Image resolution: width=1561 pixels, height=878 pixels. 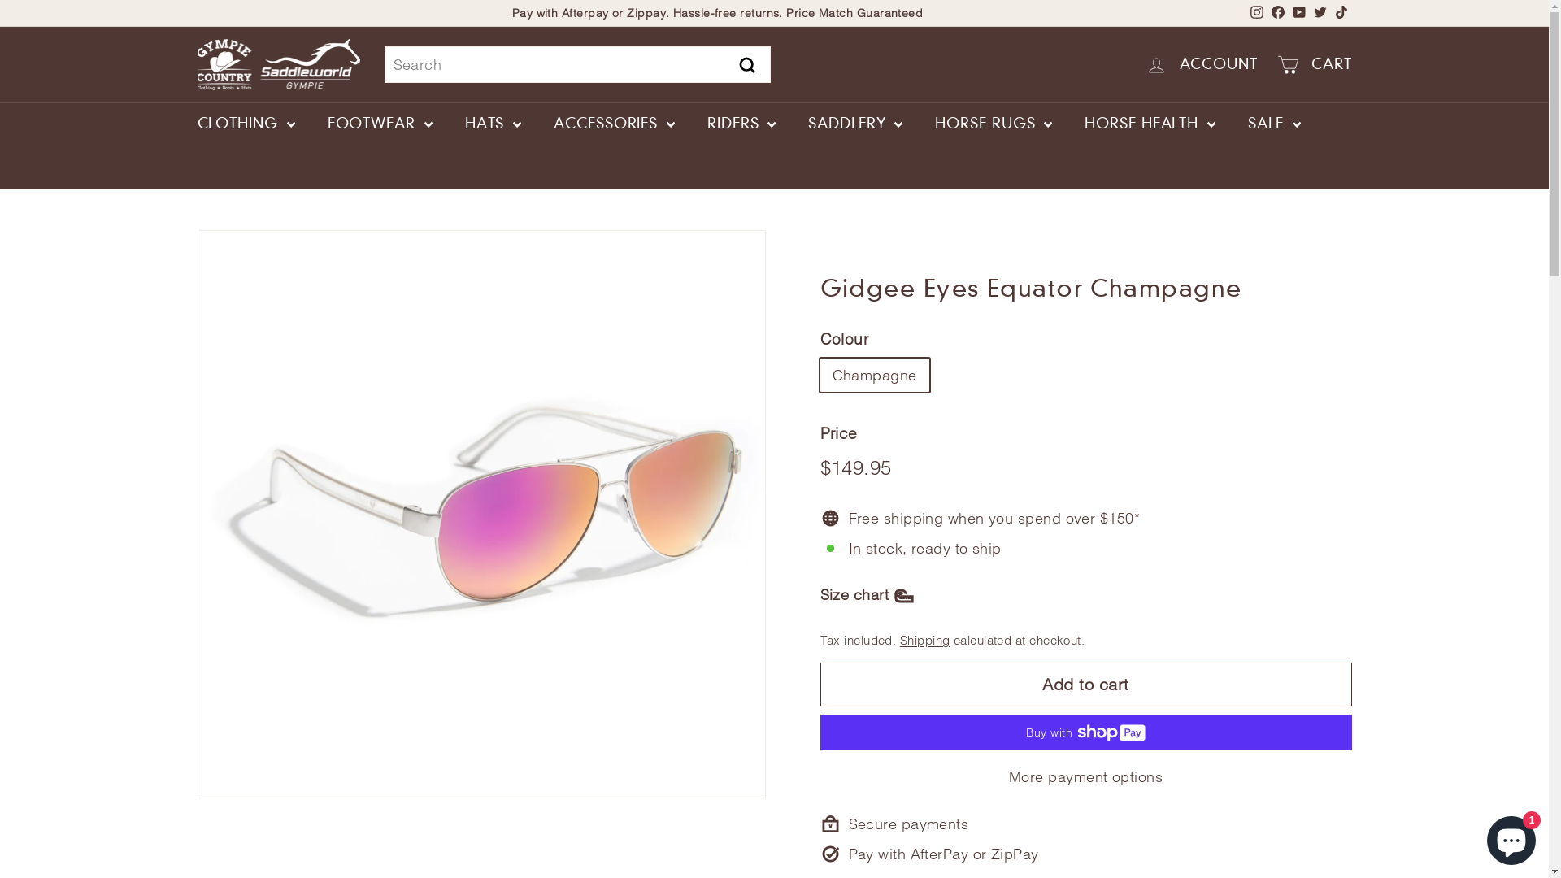 I want to click on TikTok, so click(x=1341, y=13).